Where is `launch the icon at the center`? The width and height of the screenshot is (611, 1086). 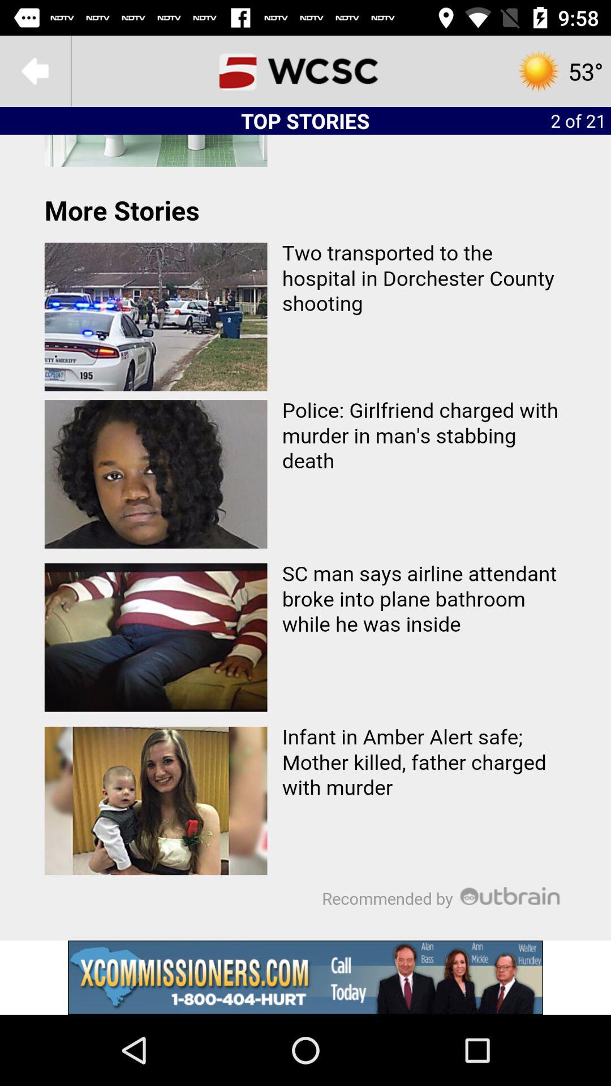 launch the icon at the center is located at coordinates (305, 537).